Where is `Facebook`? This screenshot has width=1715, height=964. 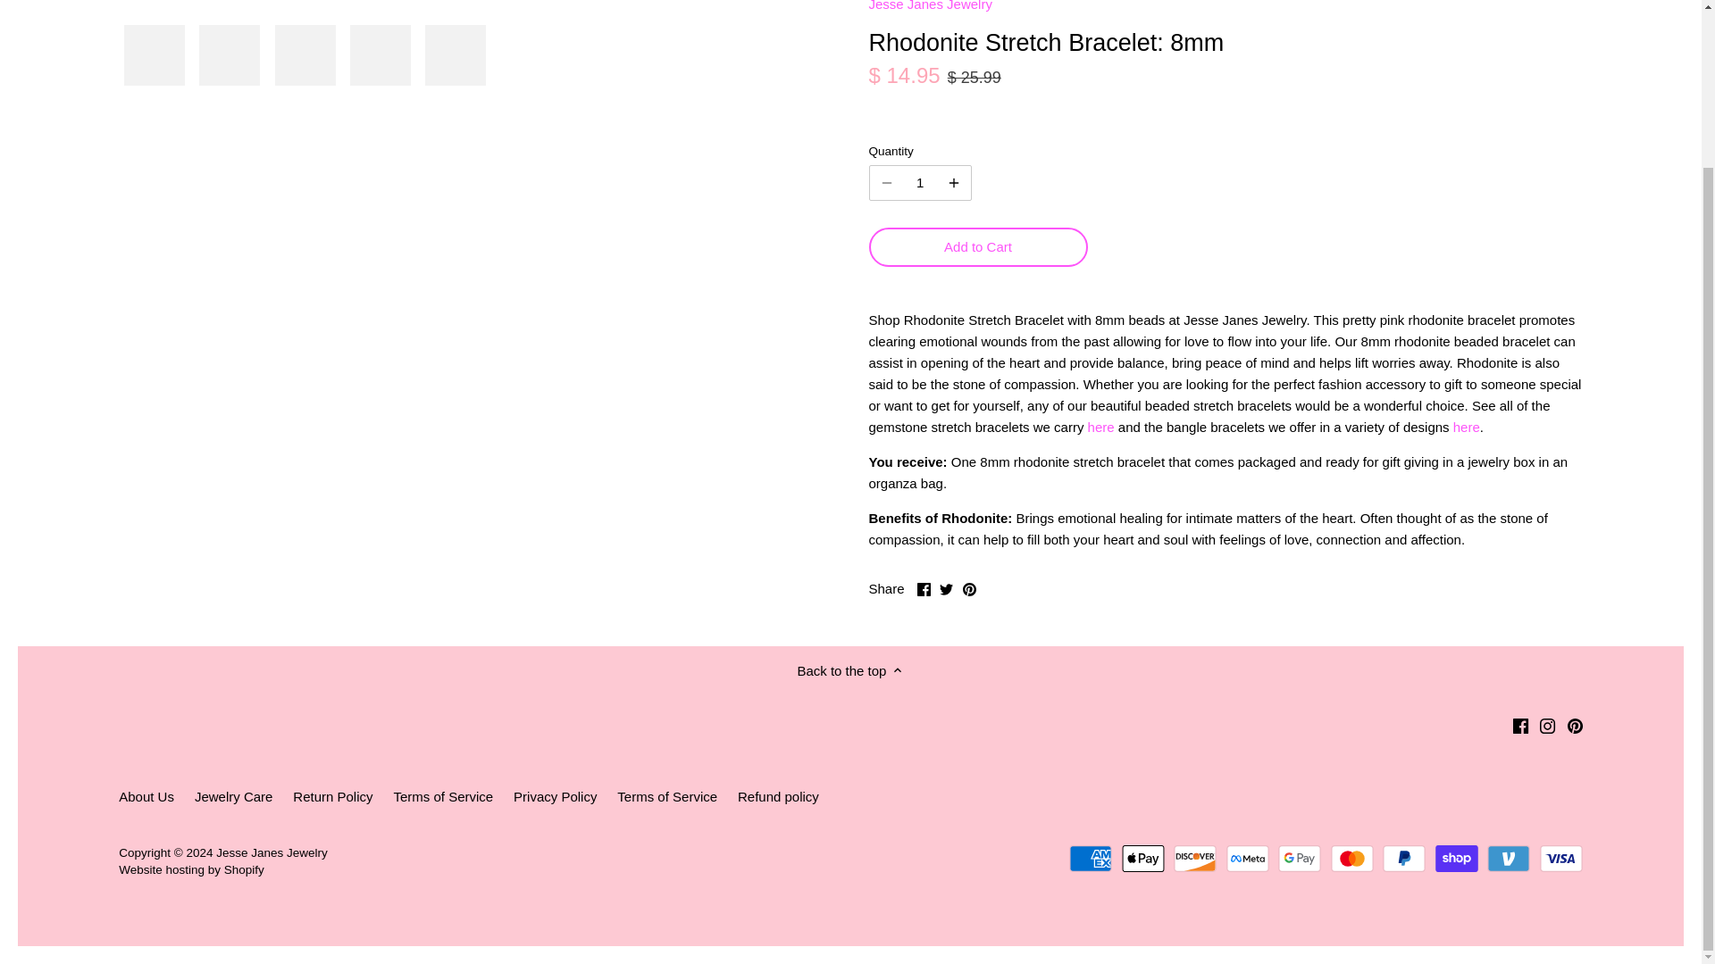 Facebook is located at coordinates (1520, 725).